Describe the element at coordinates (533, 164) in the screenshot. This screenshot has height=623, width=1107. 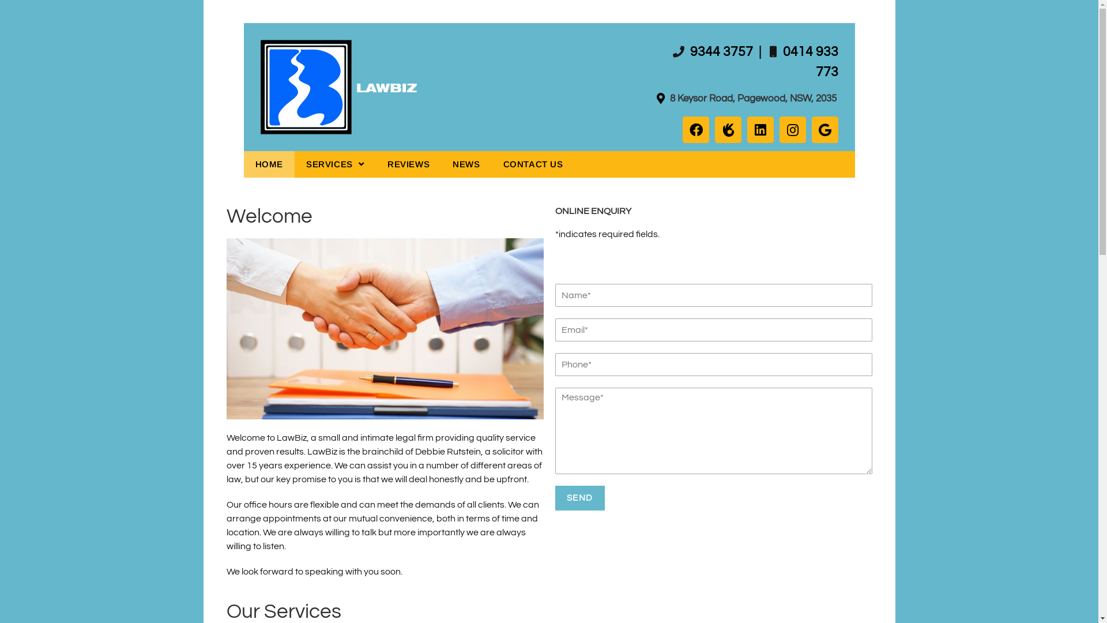
I see `CONTACT US` at that location.